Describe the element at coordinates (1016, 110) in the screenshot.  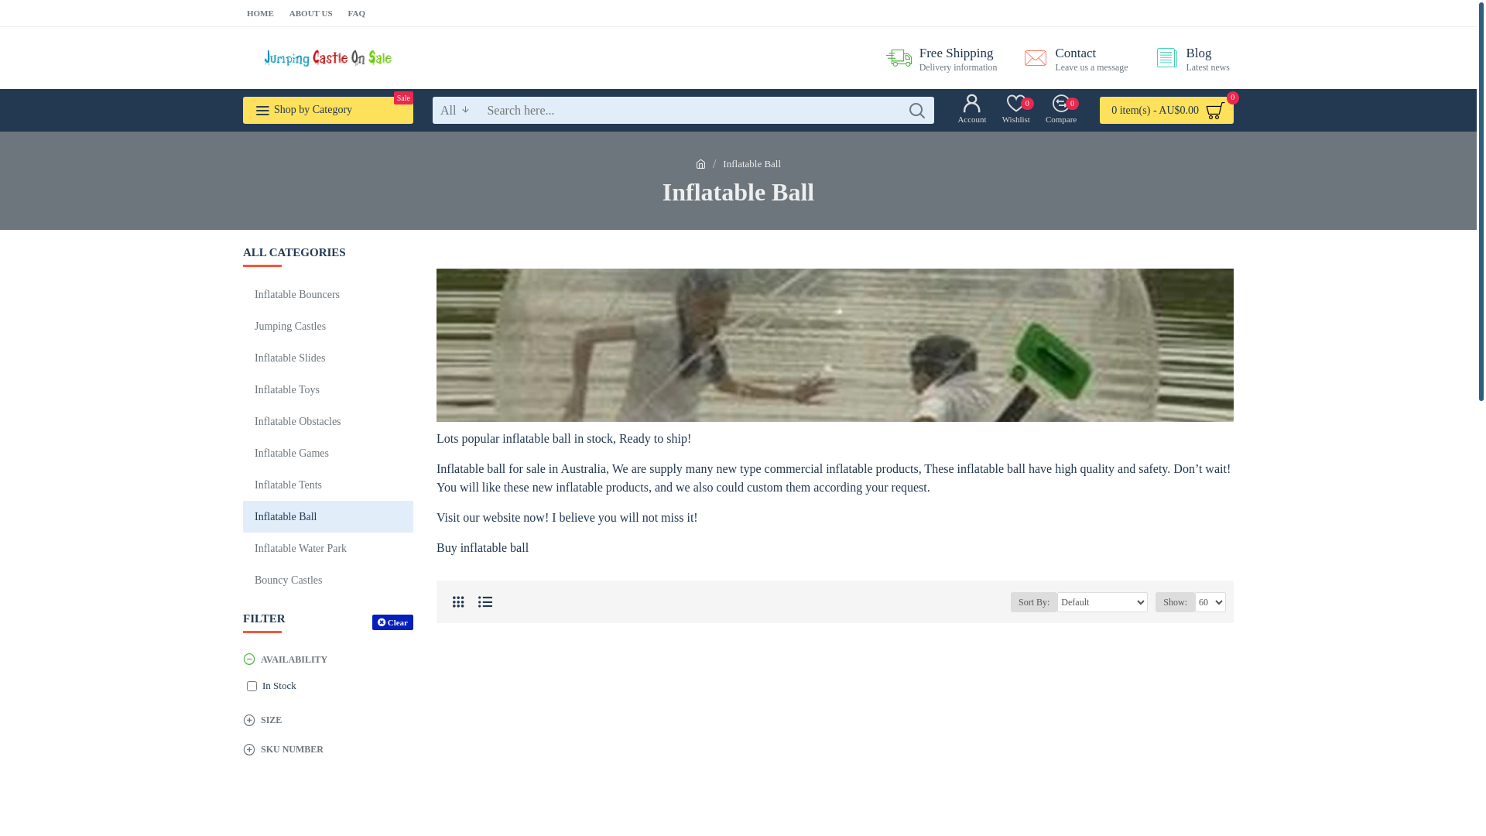
I see `Wishlist
0` at that location.